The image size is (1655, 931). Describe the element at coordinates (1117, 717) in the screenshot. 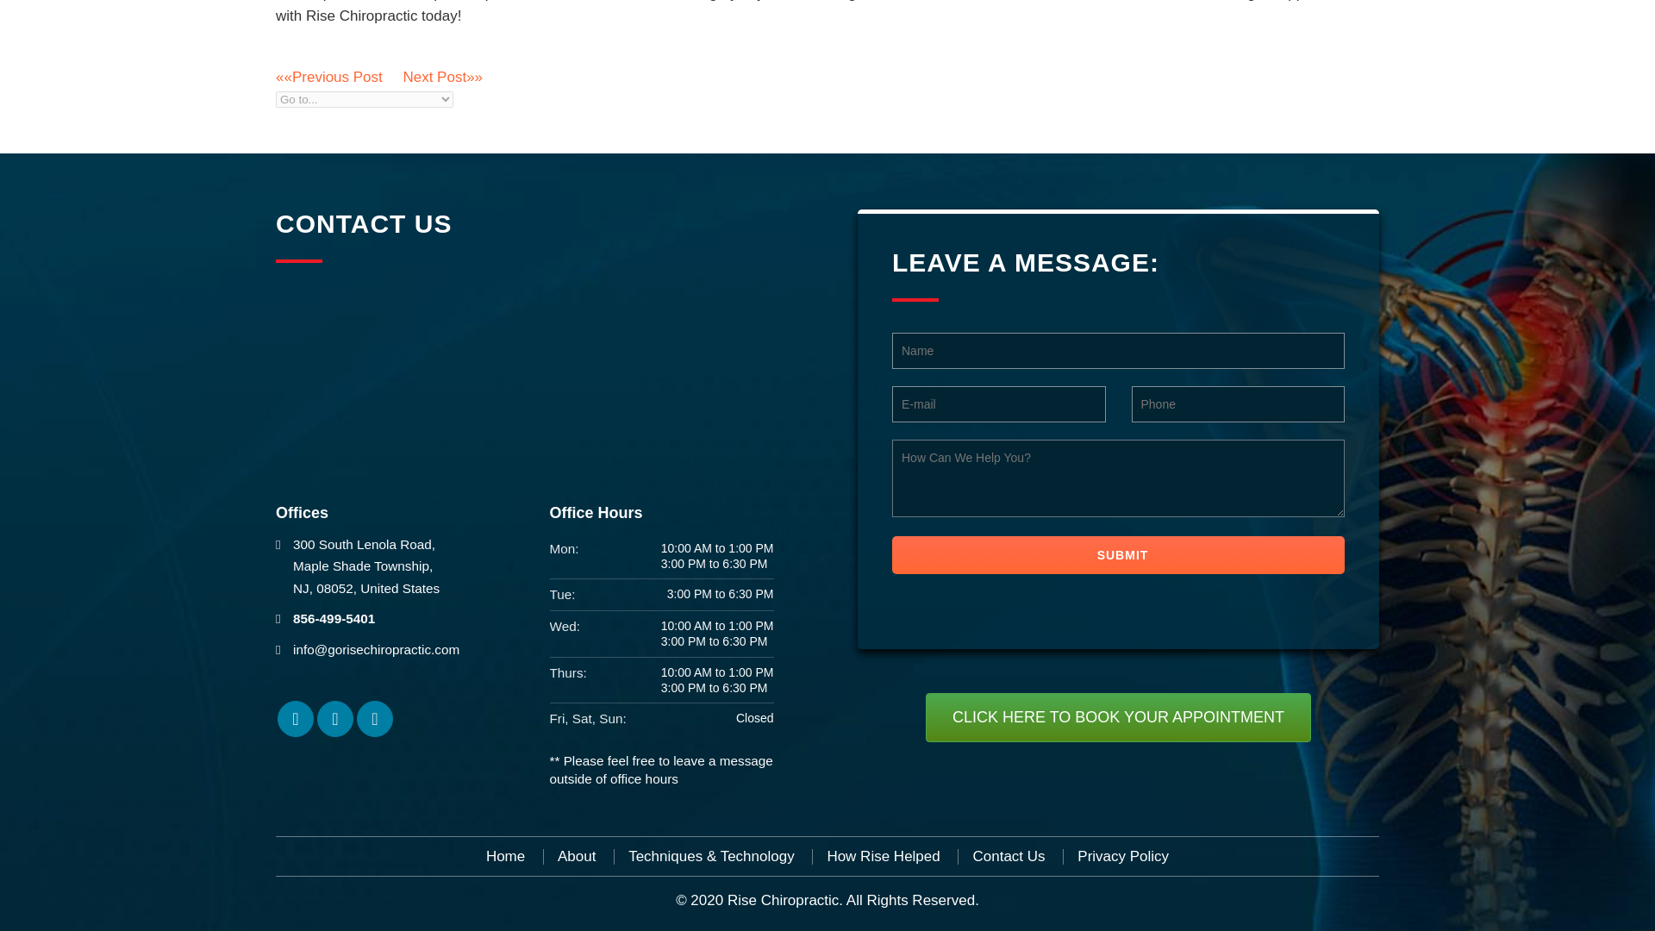

I see `CLICK HERE TO BOOK YOUR APPOINTMENT` at that location.